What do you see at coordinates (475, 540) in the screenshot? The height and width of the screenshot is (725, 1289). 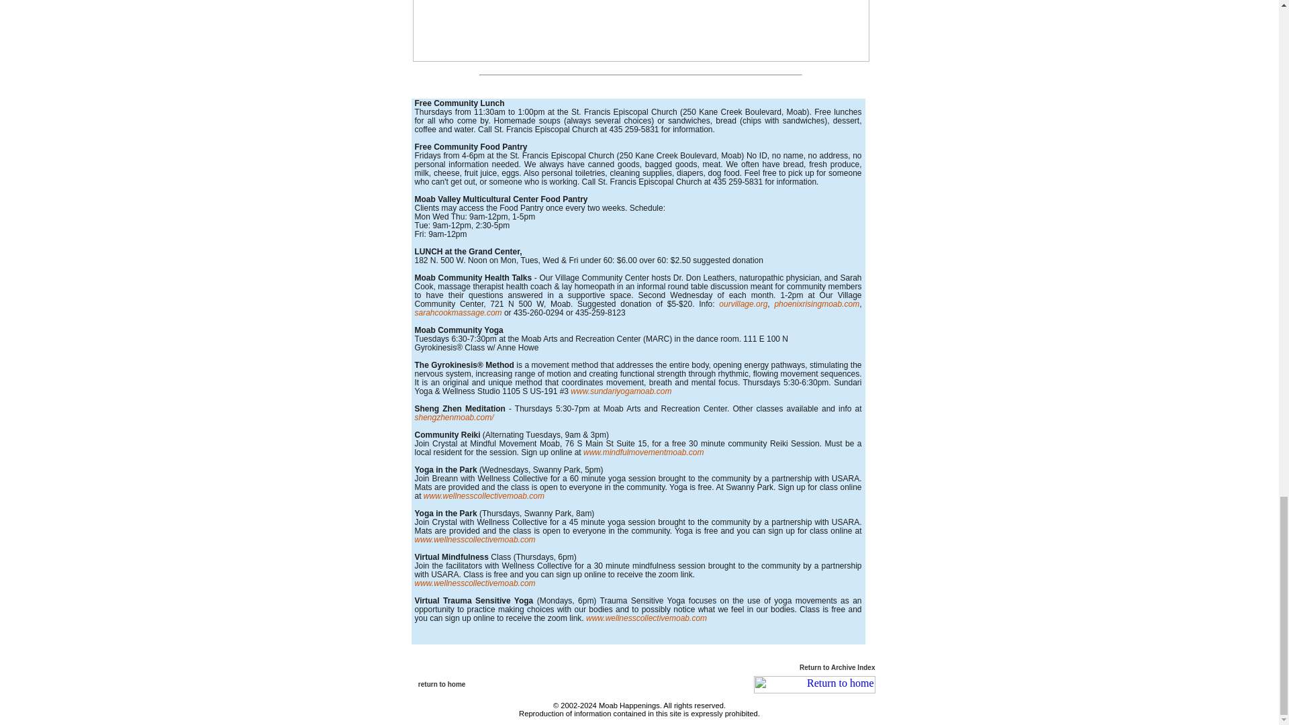 I see `www.wellnesscollectivemoab.com` at bounding box center [475, 540].